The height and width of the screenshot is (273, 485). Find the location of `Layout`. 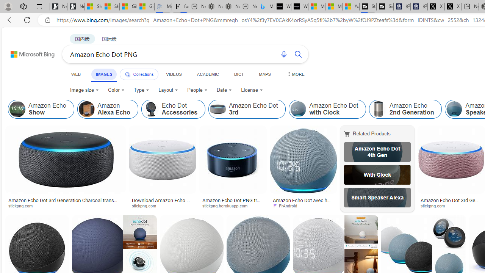

Layout is located at coordinates (168, 90).